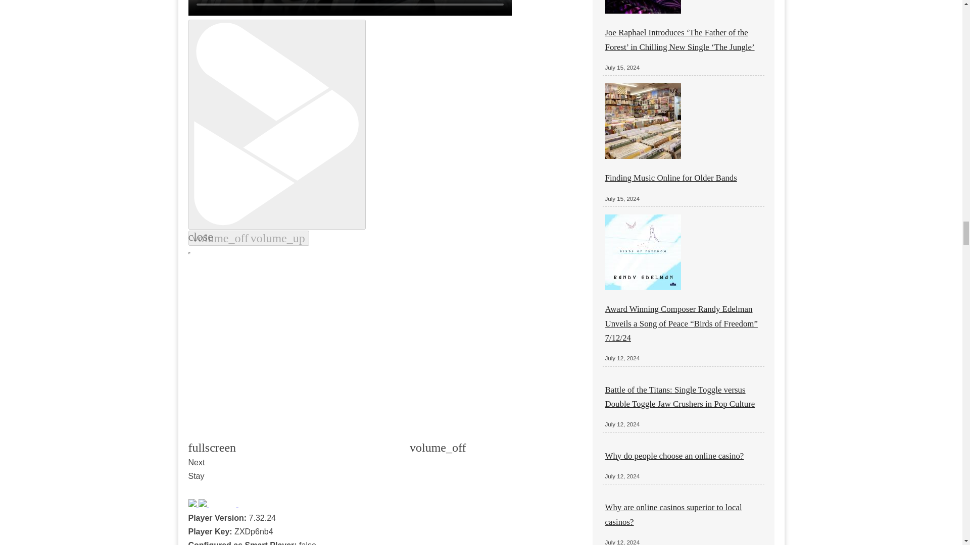 This screenshot has width=970, height=545. I want to click on Why do people choose an online casino?, so click(674, 456).